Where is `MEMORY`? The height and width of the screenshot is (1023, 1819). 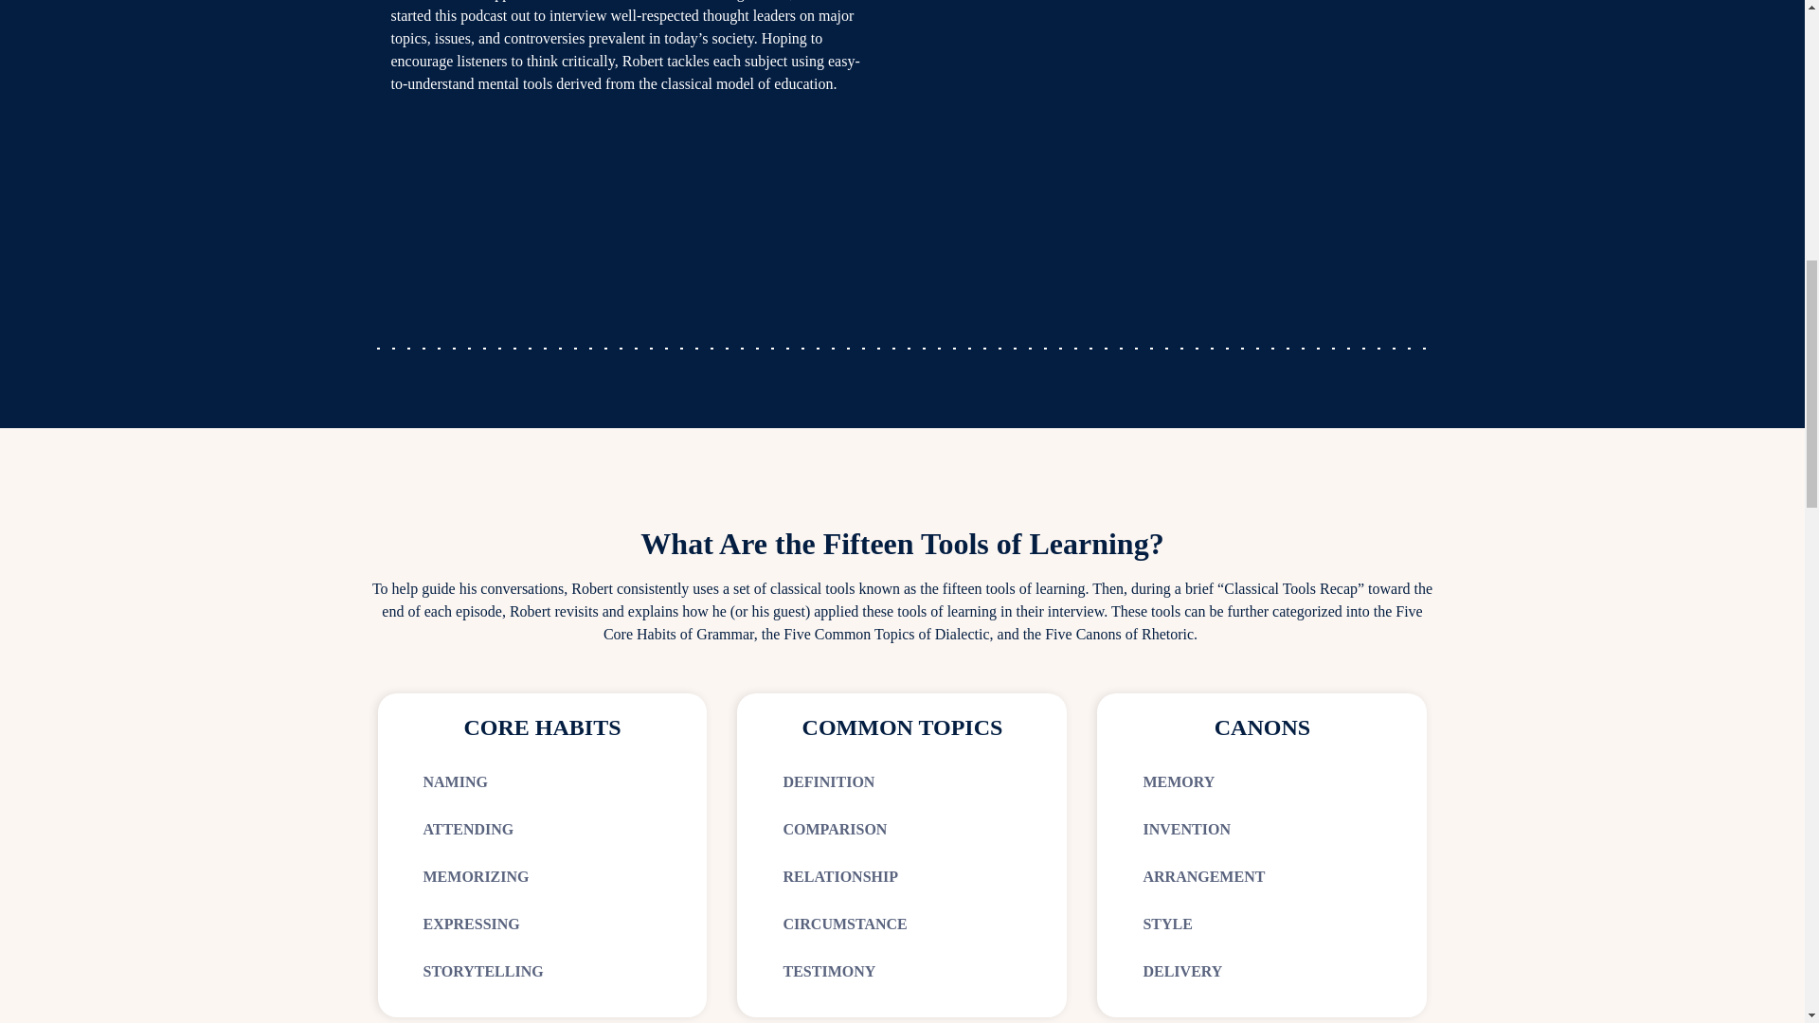 MEMORY is located at coordinates (1179, 781).